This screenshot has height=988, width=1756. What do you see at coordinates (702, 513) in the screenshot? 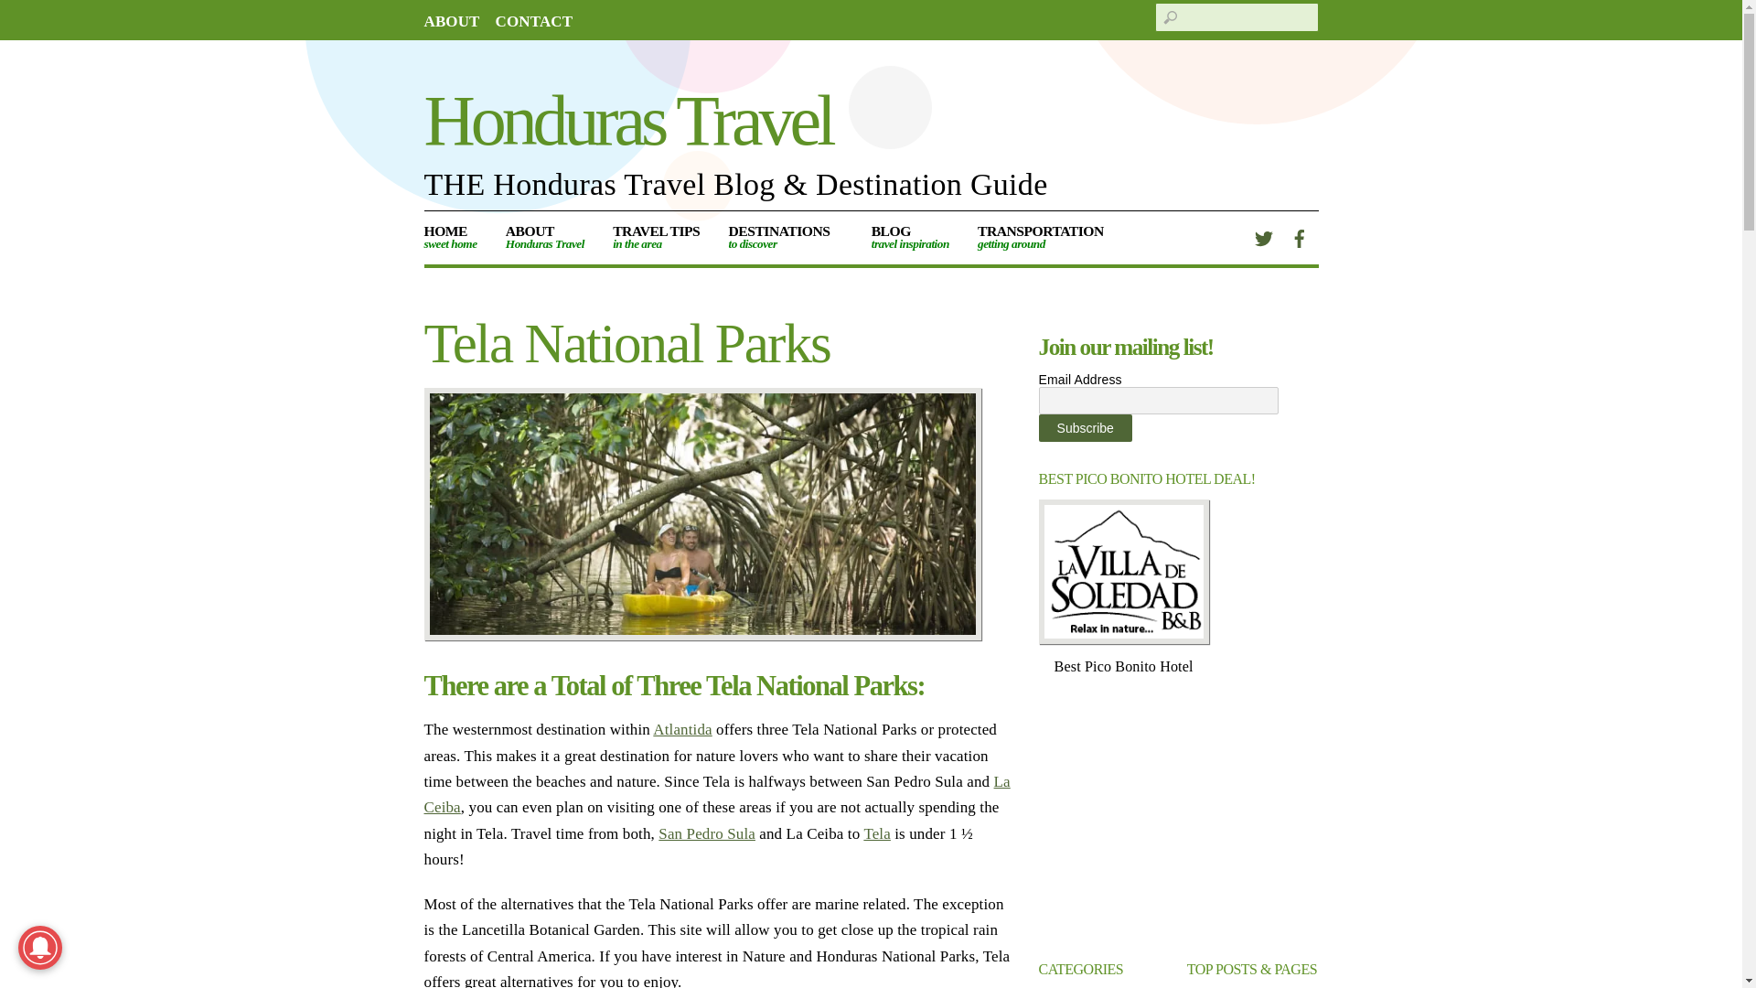
I see `Tela National Parks` at bounding box center [702, 513].